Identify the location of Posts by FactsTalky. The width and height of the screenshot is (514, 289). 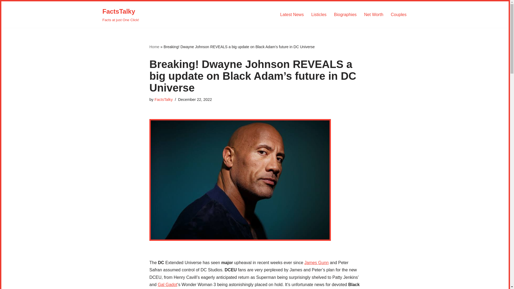
(164, 100).